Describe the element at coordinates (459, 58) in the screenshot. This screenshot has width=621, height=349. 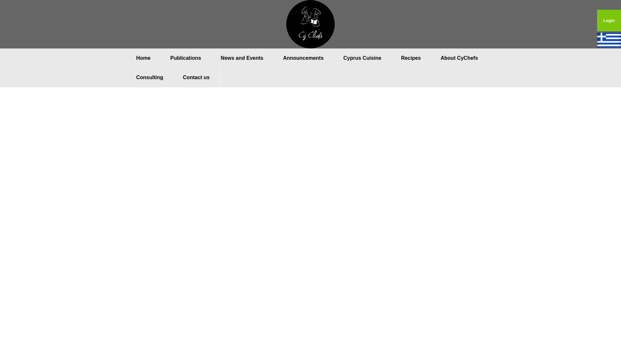
I see `About CyChefs` at that location.